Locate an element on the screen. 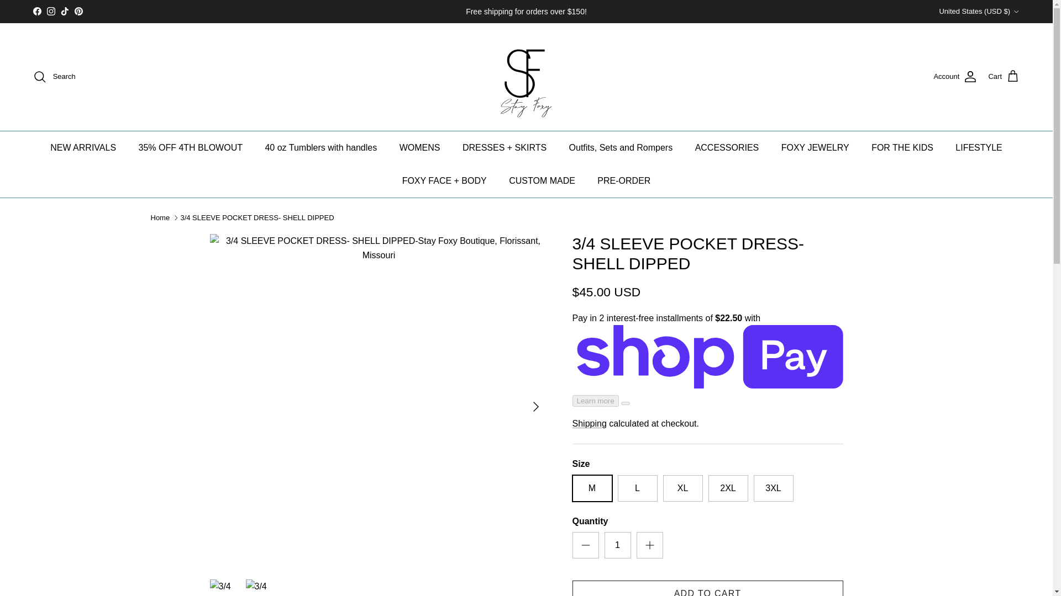 This screenshot has height=596, width=1061. Facebook is located at coordinates (36, 11).